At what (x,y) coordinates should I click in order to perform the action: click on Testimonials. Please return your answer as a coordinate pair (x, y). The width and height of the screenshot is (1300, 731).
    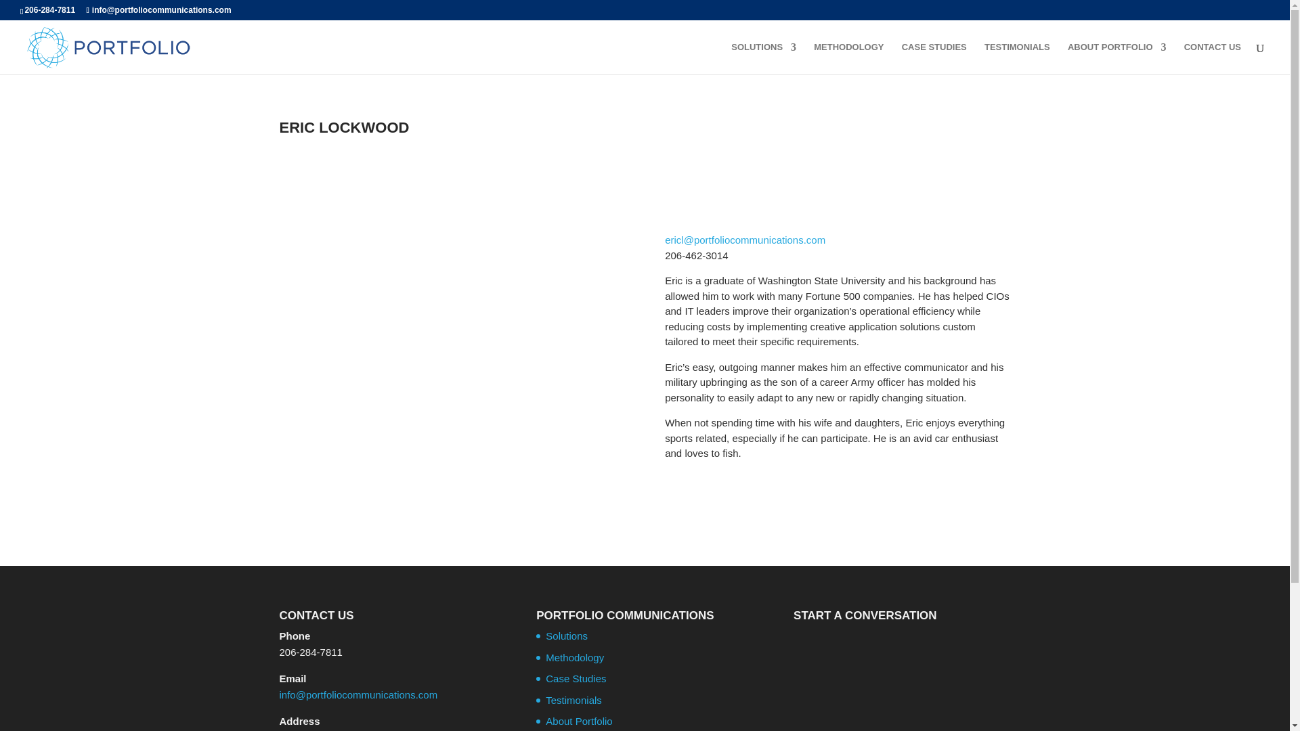
    Looking at the image, I should click on (573, 700).